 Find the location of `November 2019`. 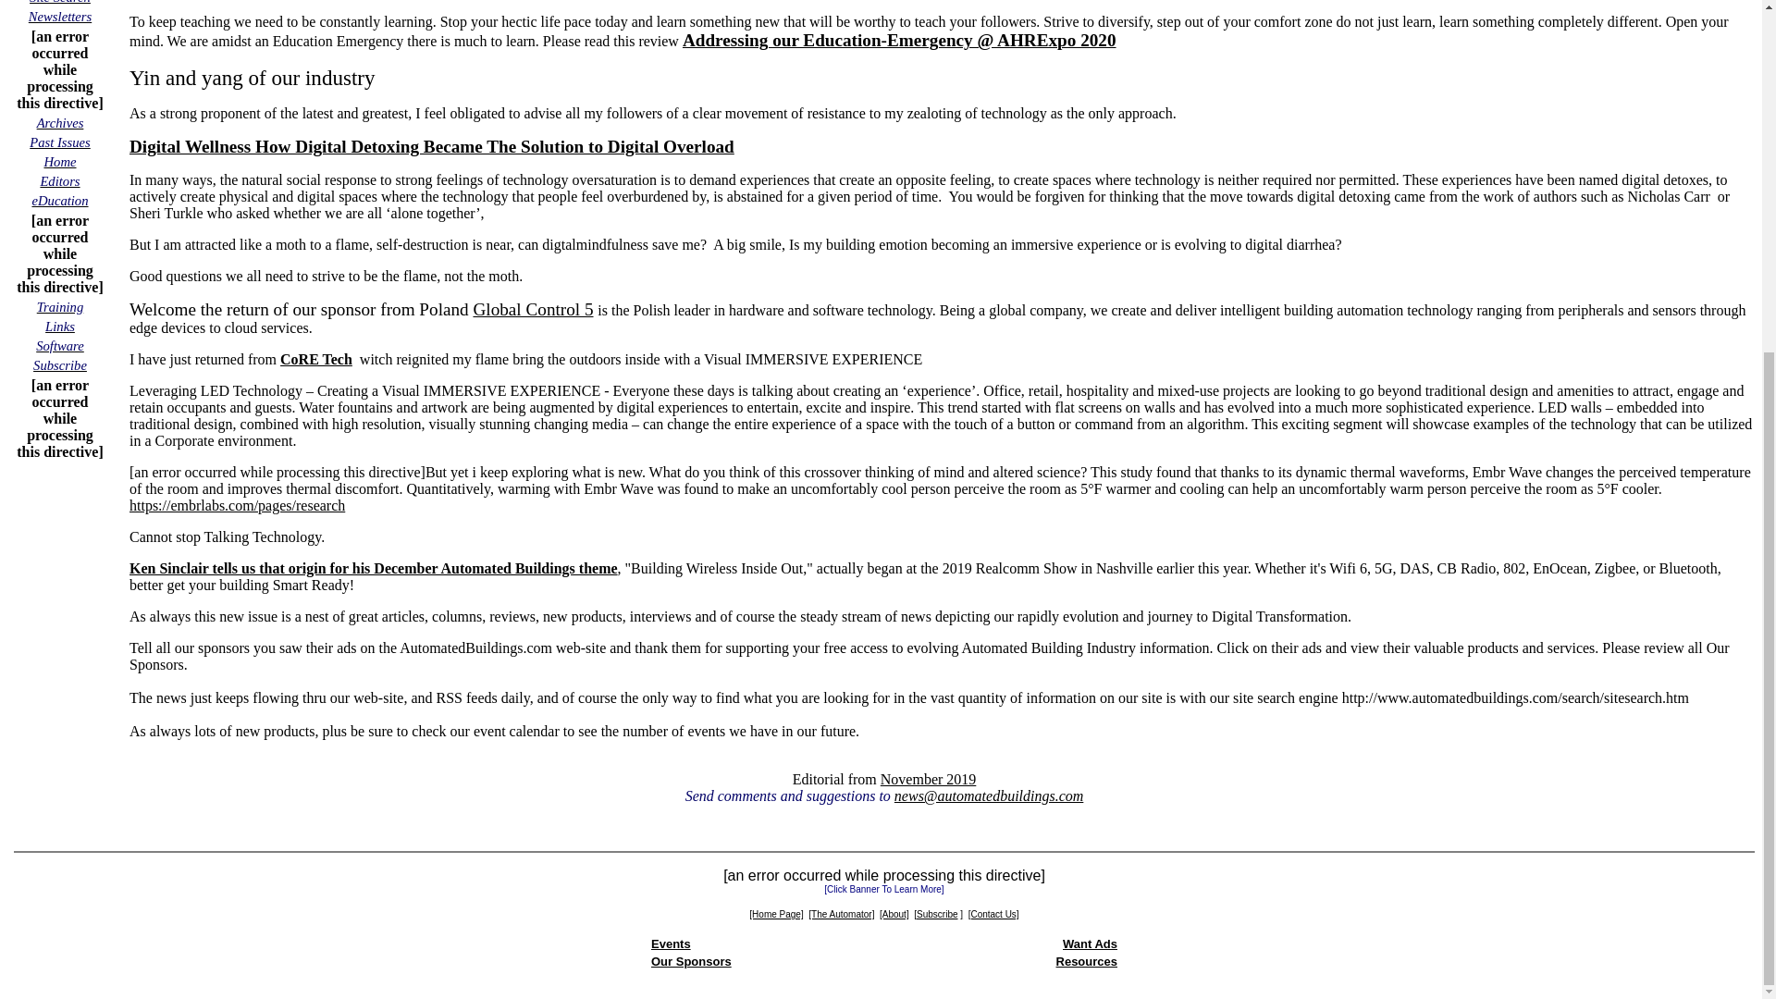

November 2019 is located at coordinates (929, 779).